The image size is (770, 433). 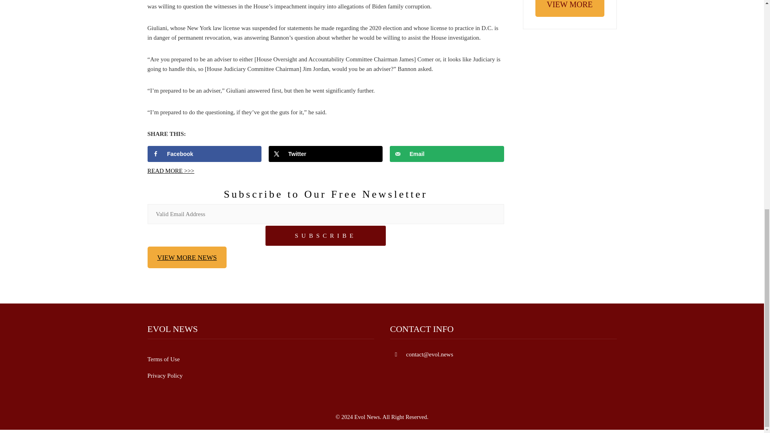 I want to click on Send over email, so click(x=447, y=154).